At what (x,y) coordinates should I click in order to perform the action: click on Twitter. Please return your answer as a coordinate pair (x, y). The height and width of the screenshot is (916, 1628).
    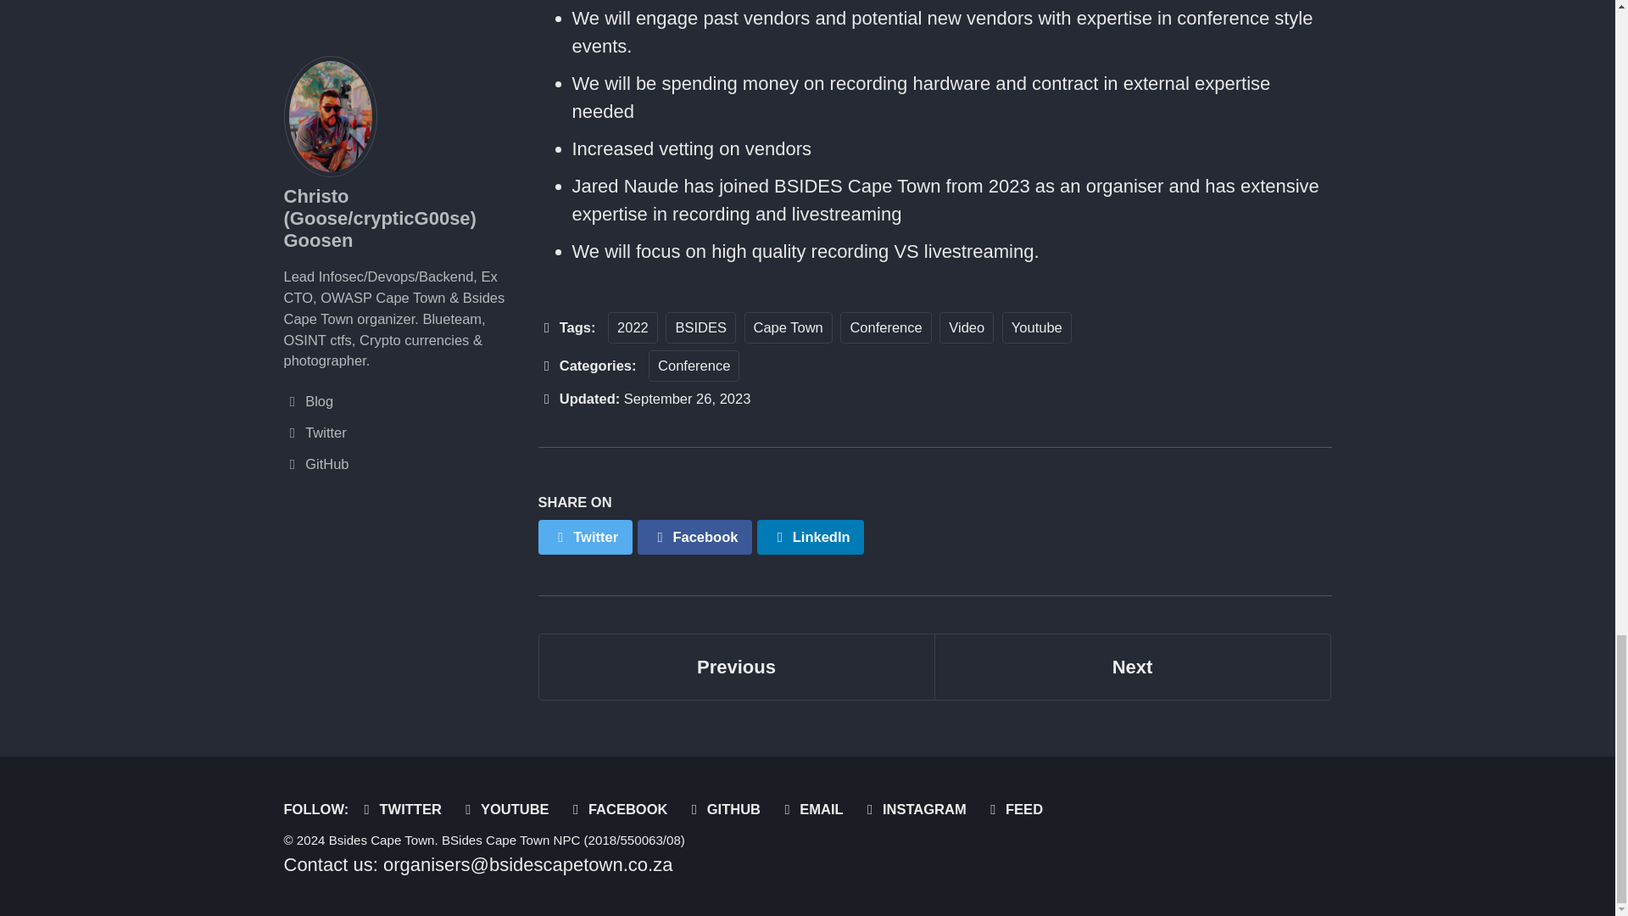
    Looking at the image, I should click on (583, 538).